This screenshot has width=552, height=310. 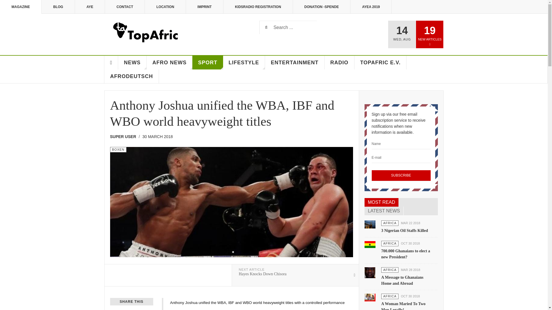 What do you see at coordinates (322, 7) in the screenshot?
I see `DONATION -SPENDE` at bounding box center [322, 7].